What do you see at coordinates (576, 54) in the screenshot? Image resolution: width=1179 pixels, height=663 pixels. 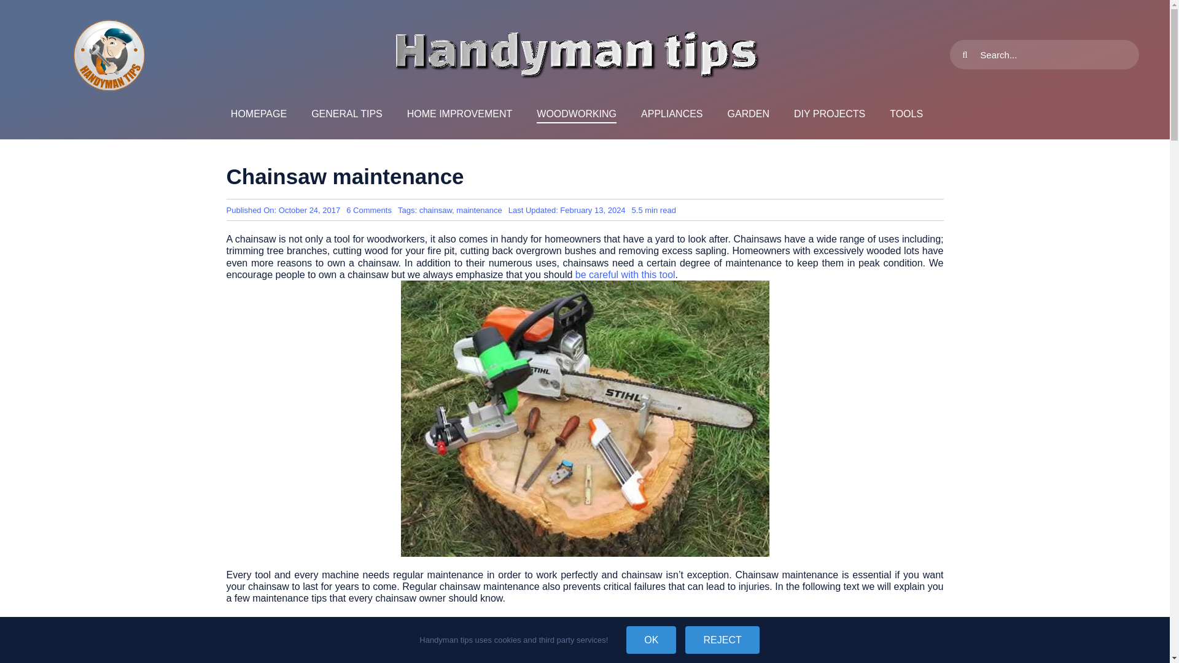 I see `Handyman tips logo trans` at bounding box center [576, 54].